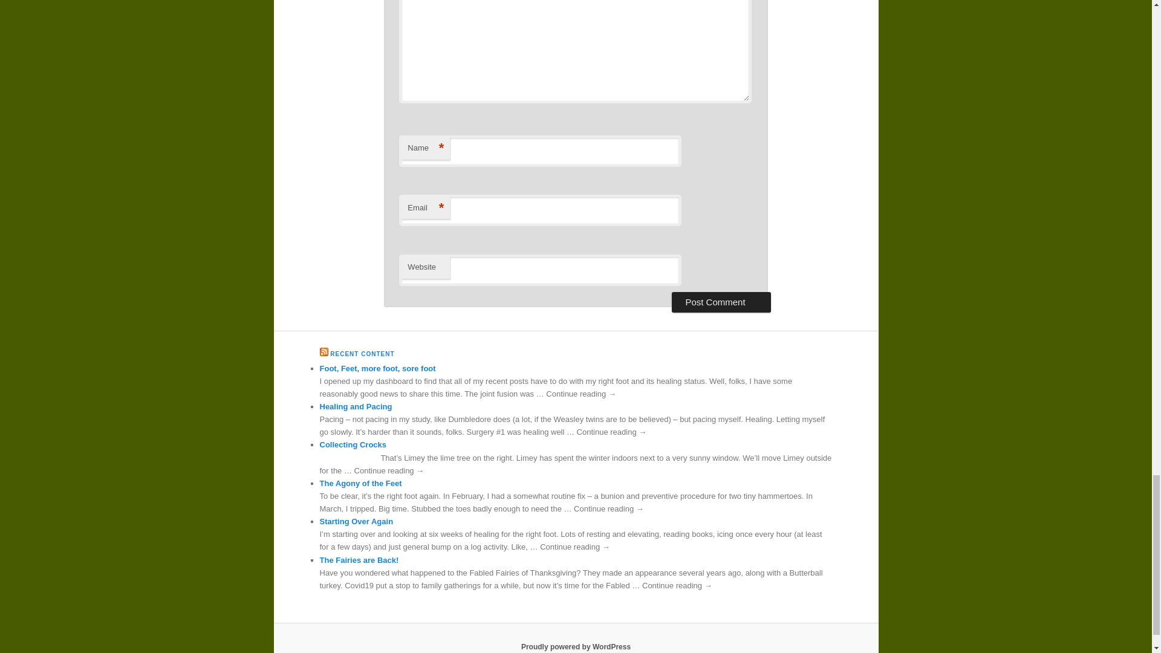 Image resolution: width=1161 pixels, height=653 pixels. Describe the element at coordinates (721, 302) in the screenshot. I see `Post Comment` at that location.